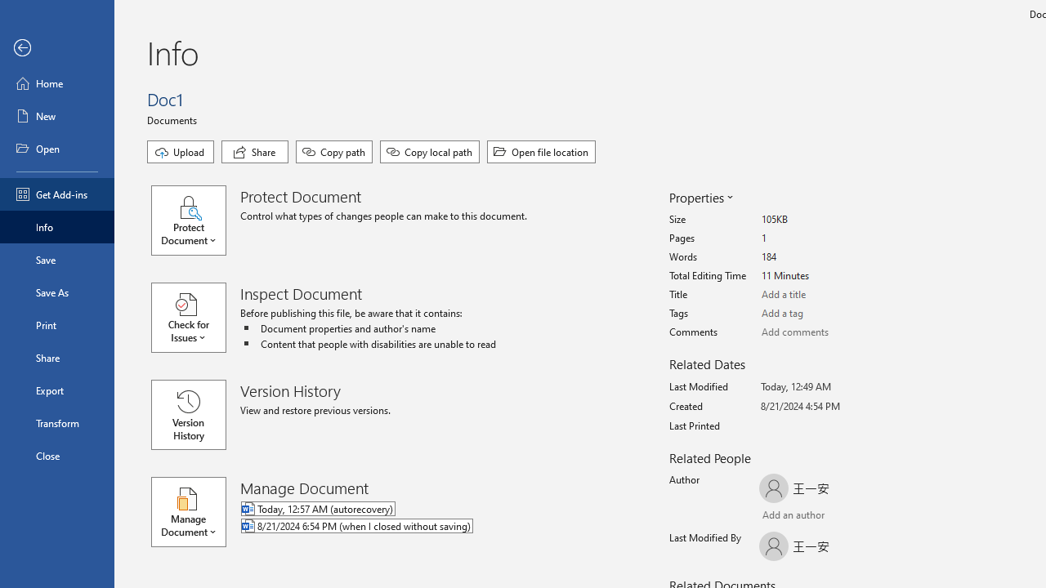 This screenshot has width=1046, height=588. Describe the element at coordinates (804, 516) in the screenshot. I see `Verify Names` at that location.